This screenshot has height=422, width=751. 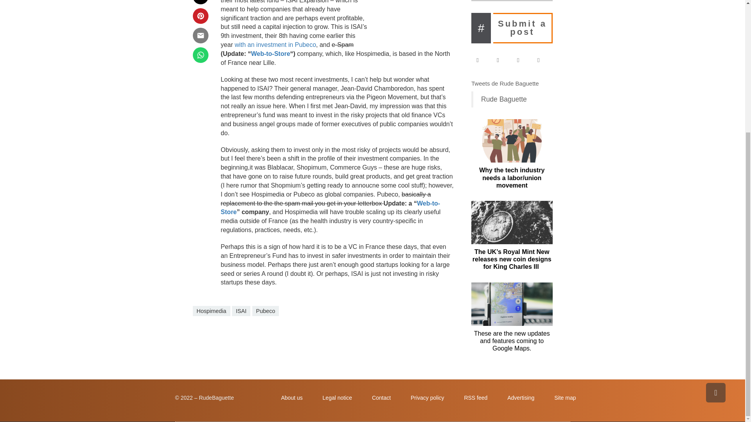 I want to click on Web-to-Store, so click(x=330, y=207).